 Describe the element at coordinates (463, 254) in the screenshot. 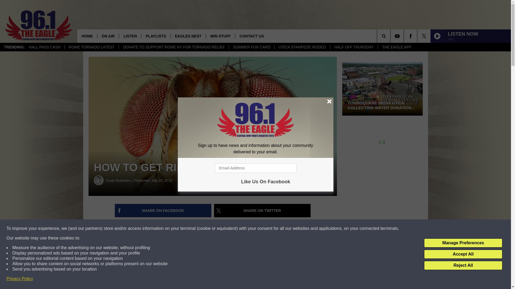

I see `Accept All` at that location.